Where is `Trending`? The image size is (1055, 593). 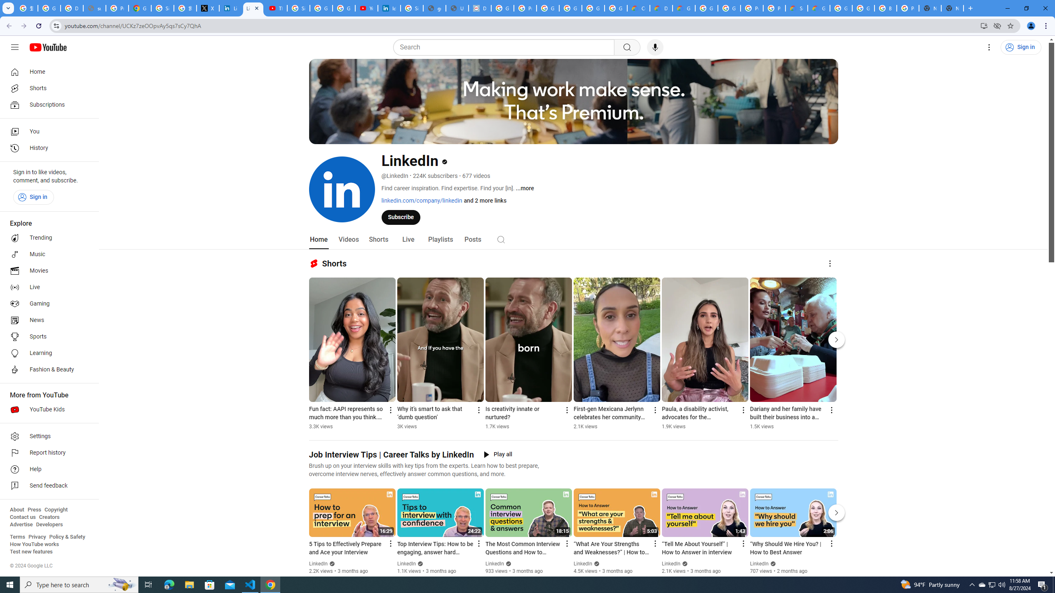
Trending is located at coordinates (47, 238).